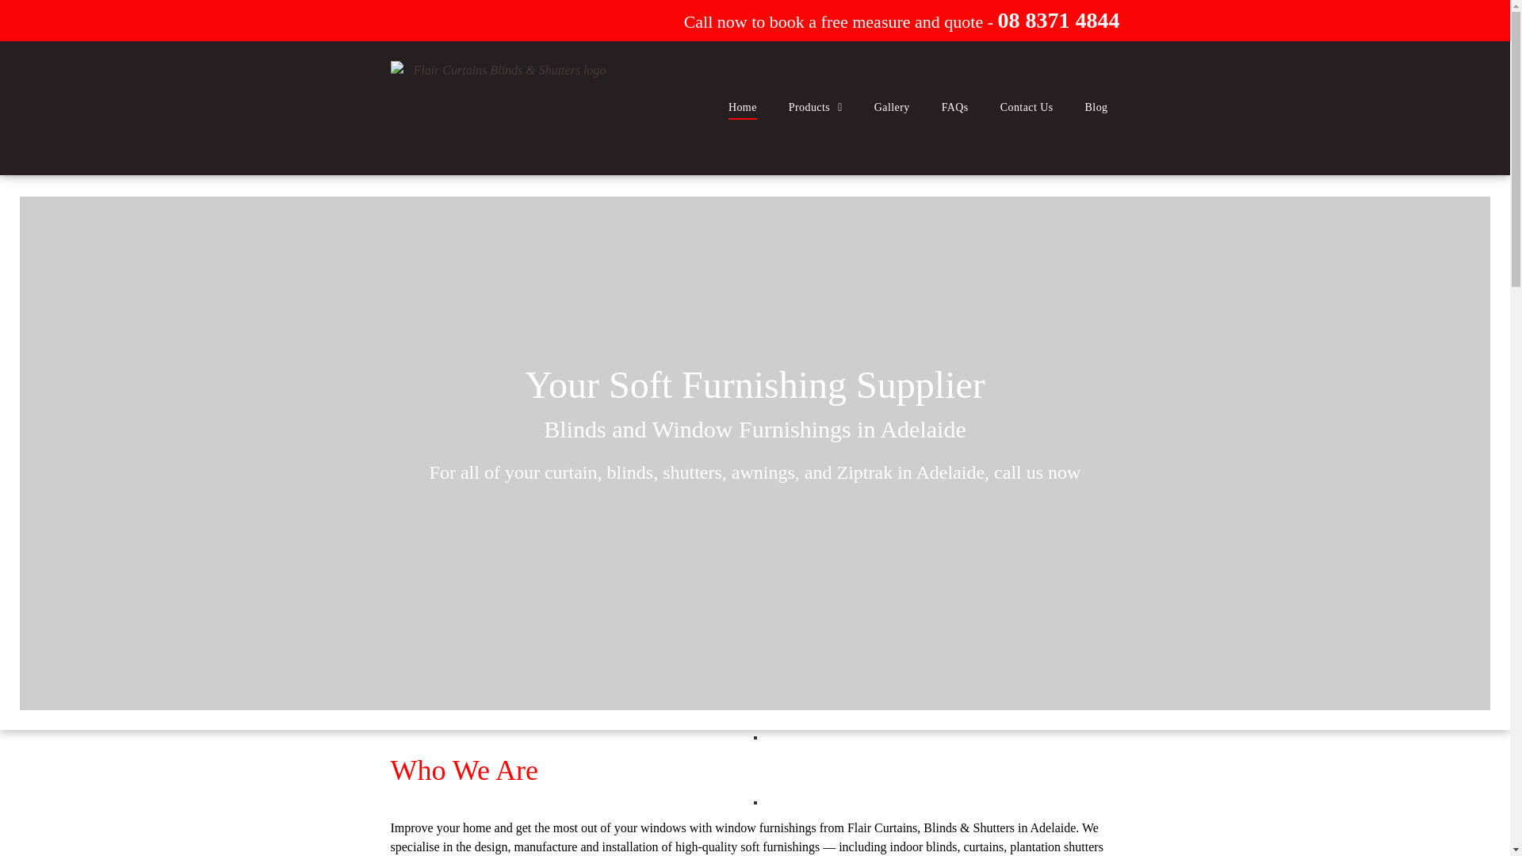 The height and width of the screenshot is (856, 1522). What do you see at coordinates (743, 107) in the screenshot?
I see `Home` at bounding box center [743, 107].